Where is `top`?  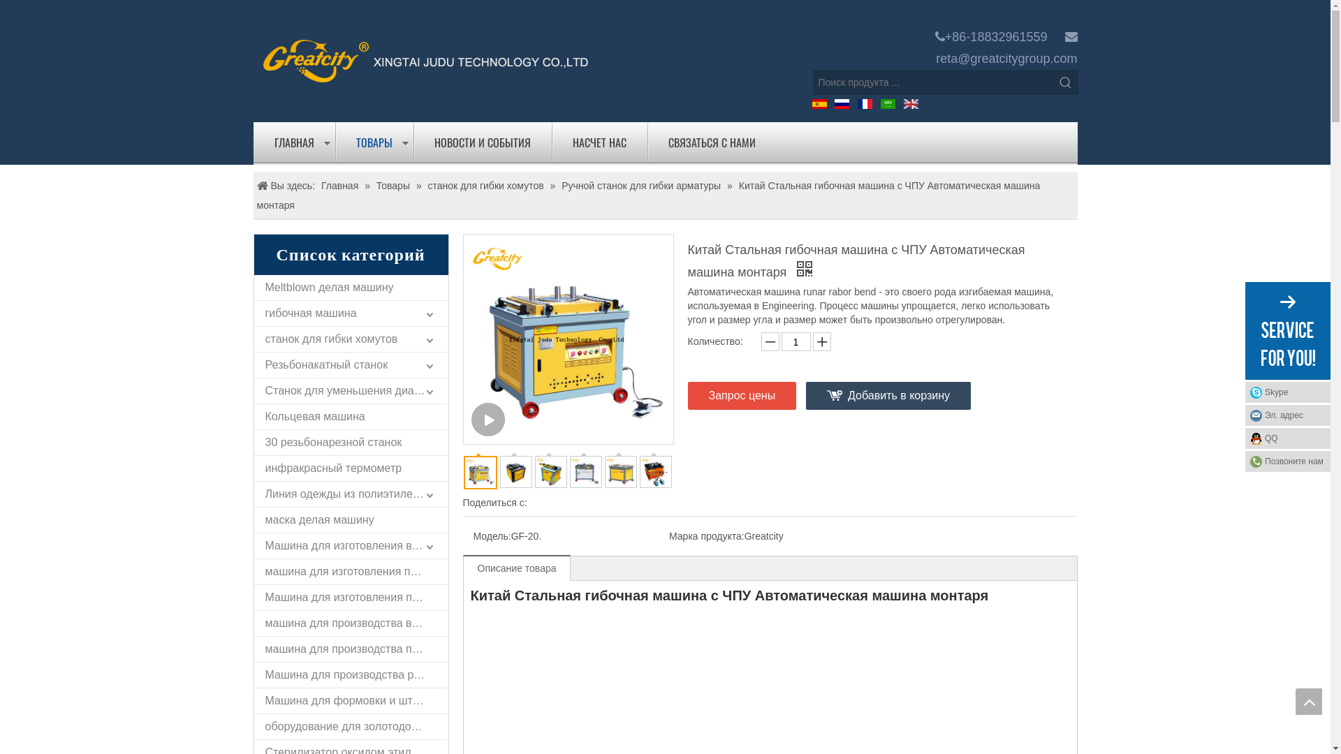
top is located at coordinates (1309, 702).